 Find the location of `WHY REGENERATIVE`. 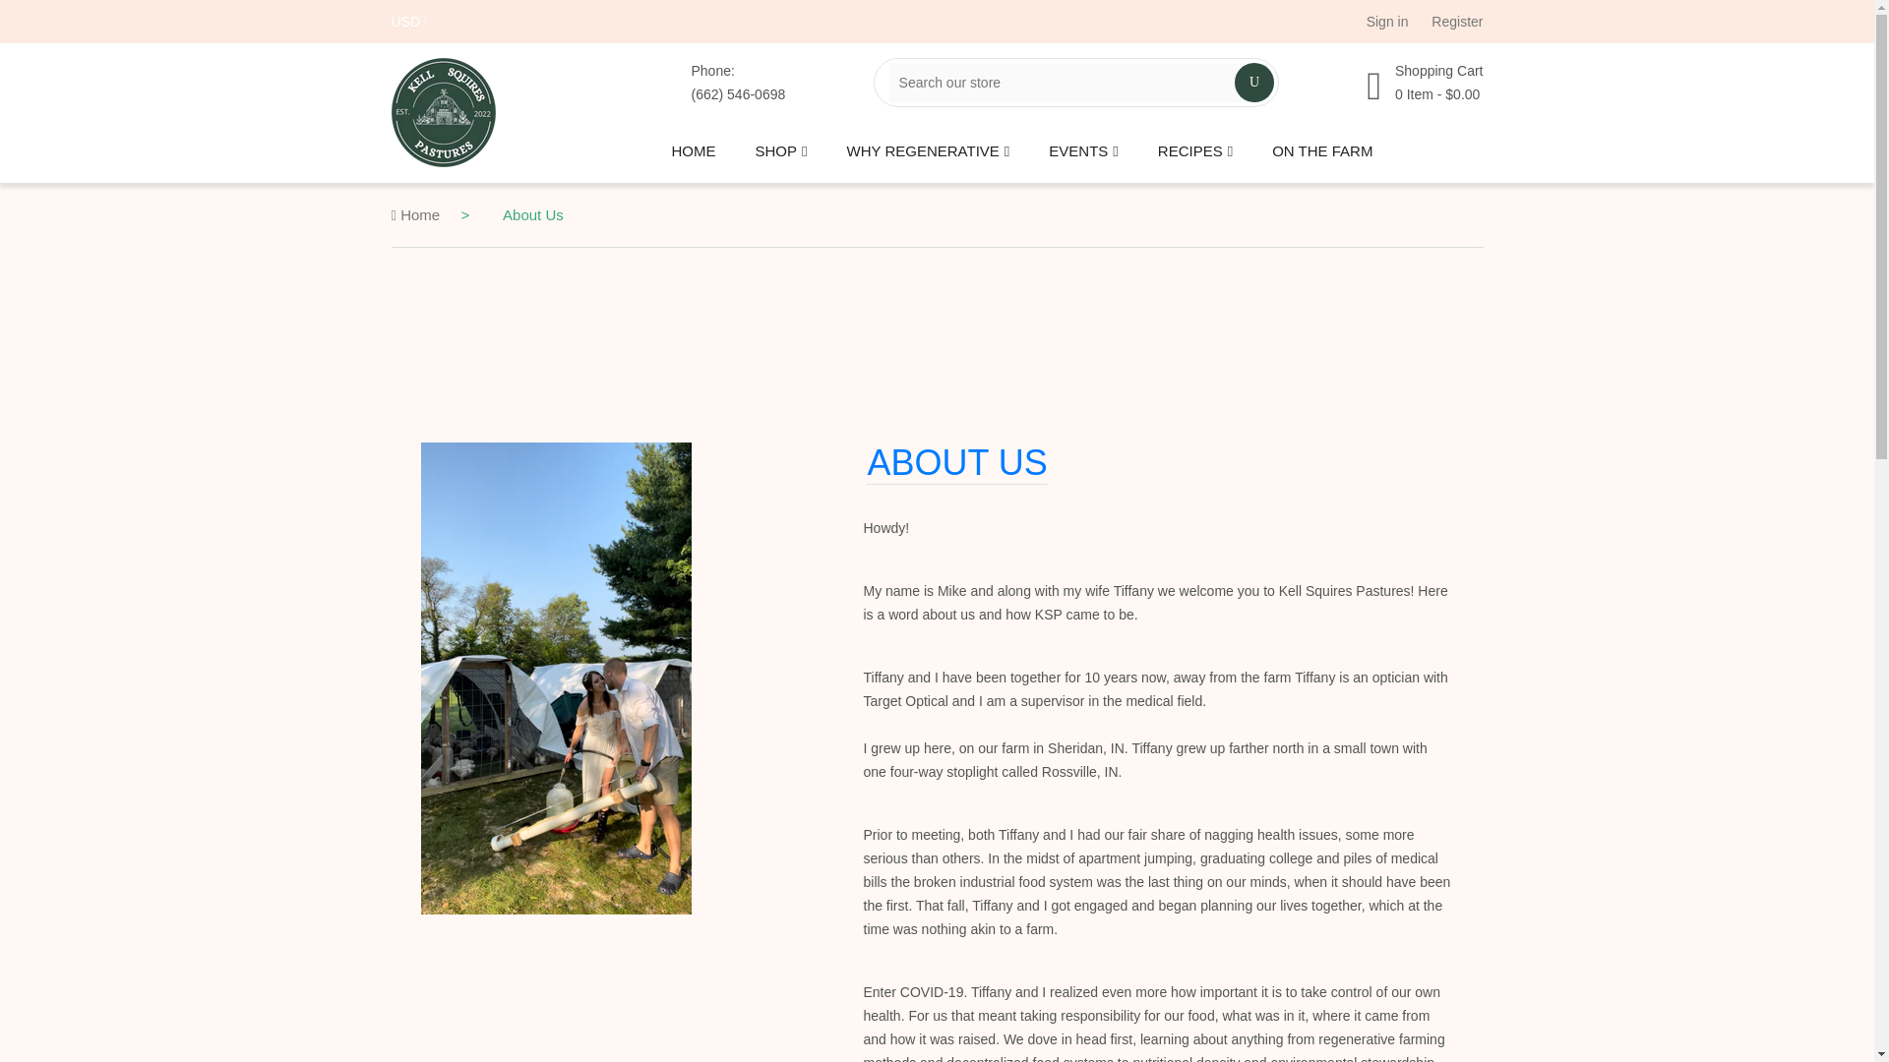

WHY REGENERATIVE is located at coordinates (927, 151).